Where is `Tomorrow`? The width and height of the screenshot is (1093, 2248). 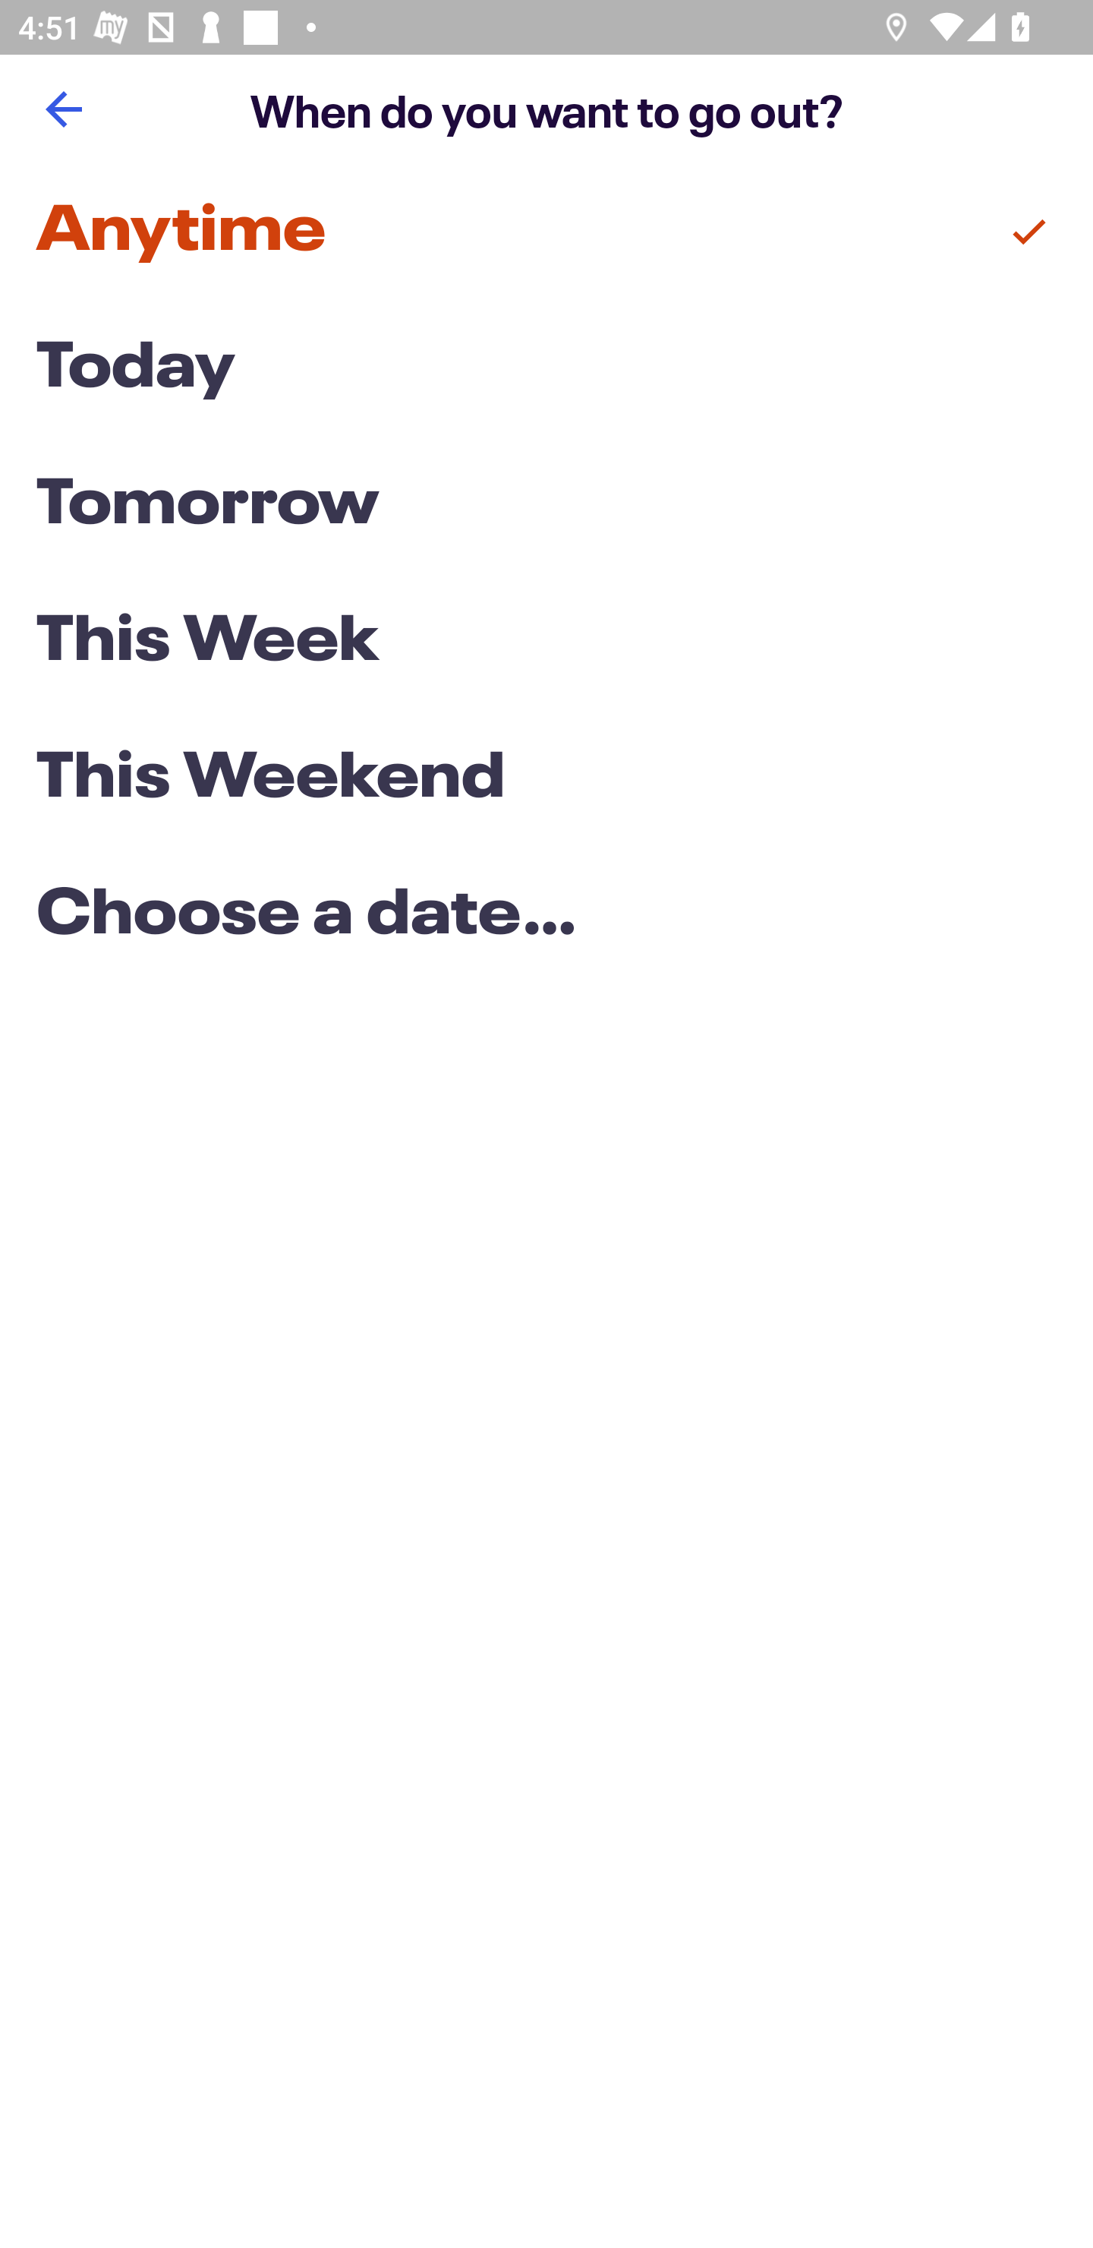 Tomorrow is located at coordinates (546, 506).